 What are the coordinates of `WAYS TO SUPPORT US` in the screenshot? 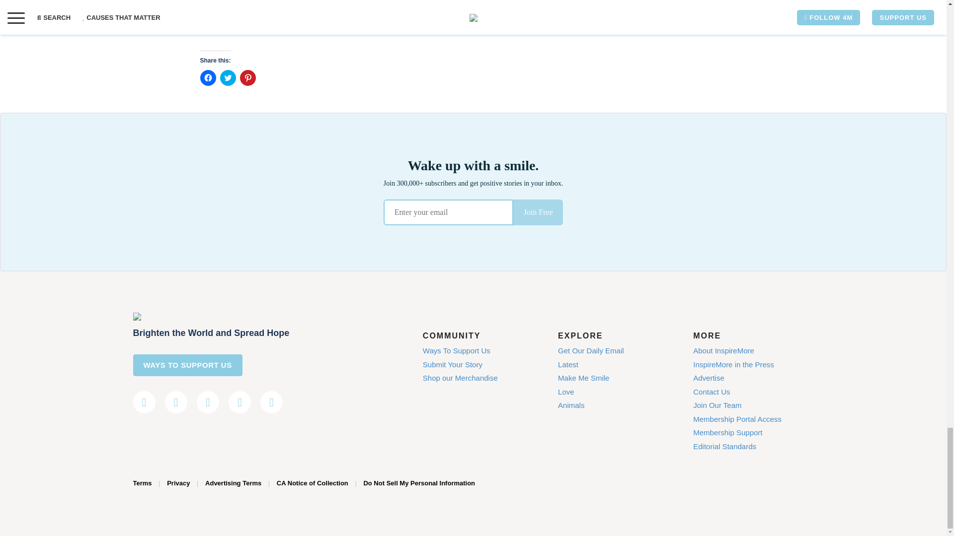 It's located at (188, 365).